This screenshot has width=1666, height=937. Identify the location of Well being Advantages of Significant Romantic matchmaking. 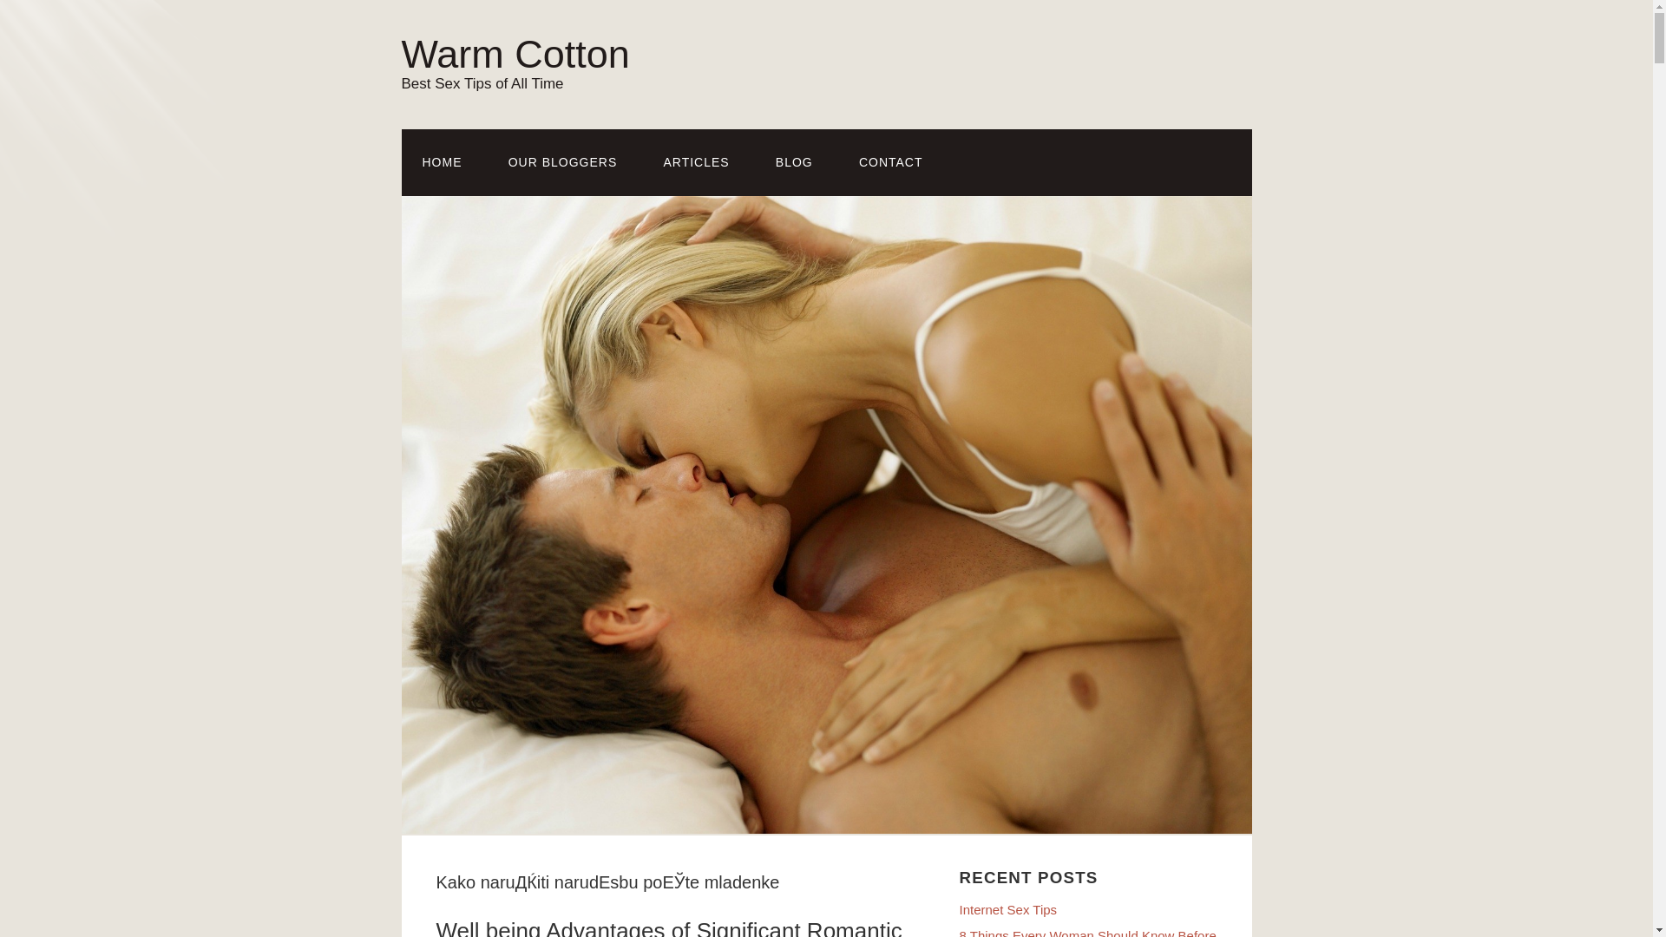
(668, 927).